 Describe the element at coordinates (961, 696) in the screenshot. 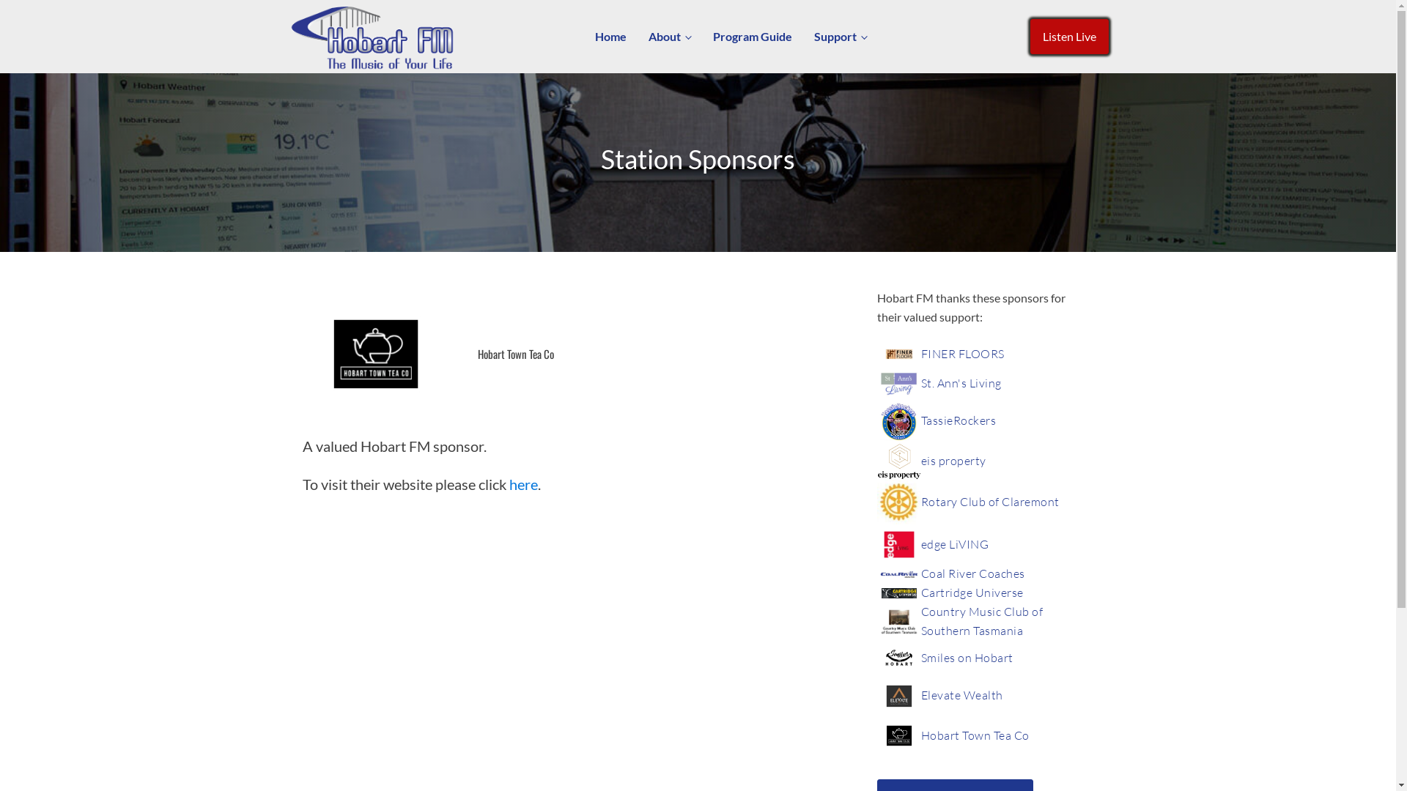

I see `Elevate Wealth` at that location.